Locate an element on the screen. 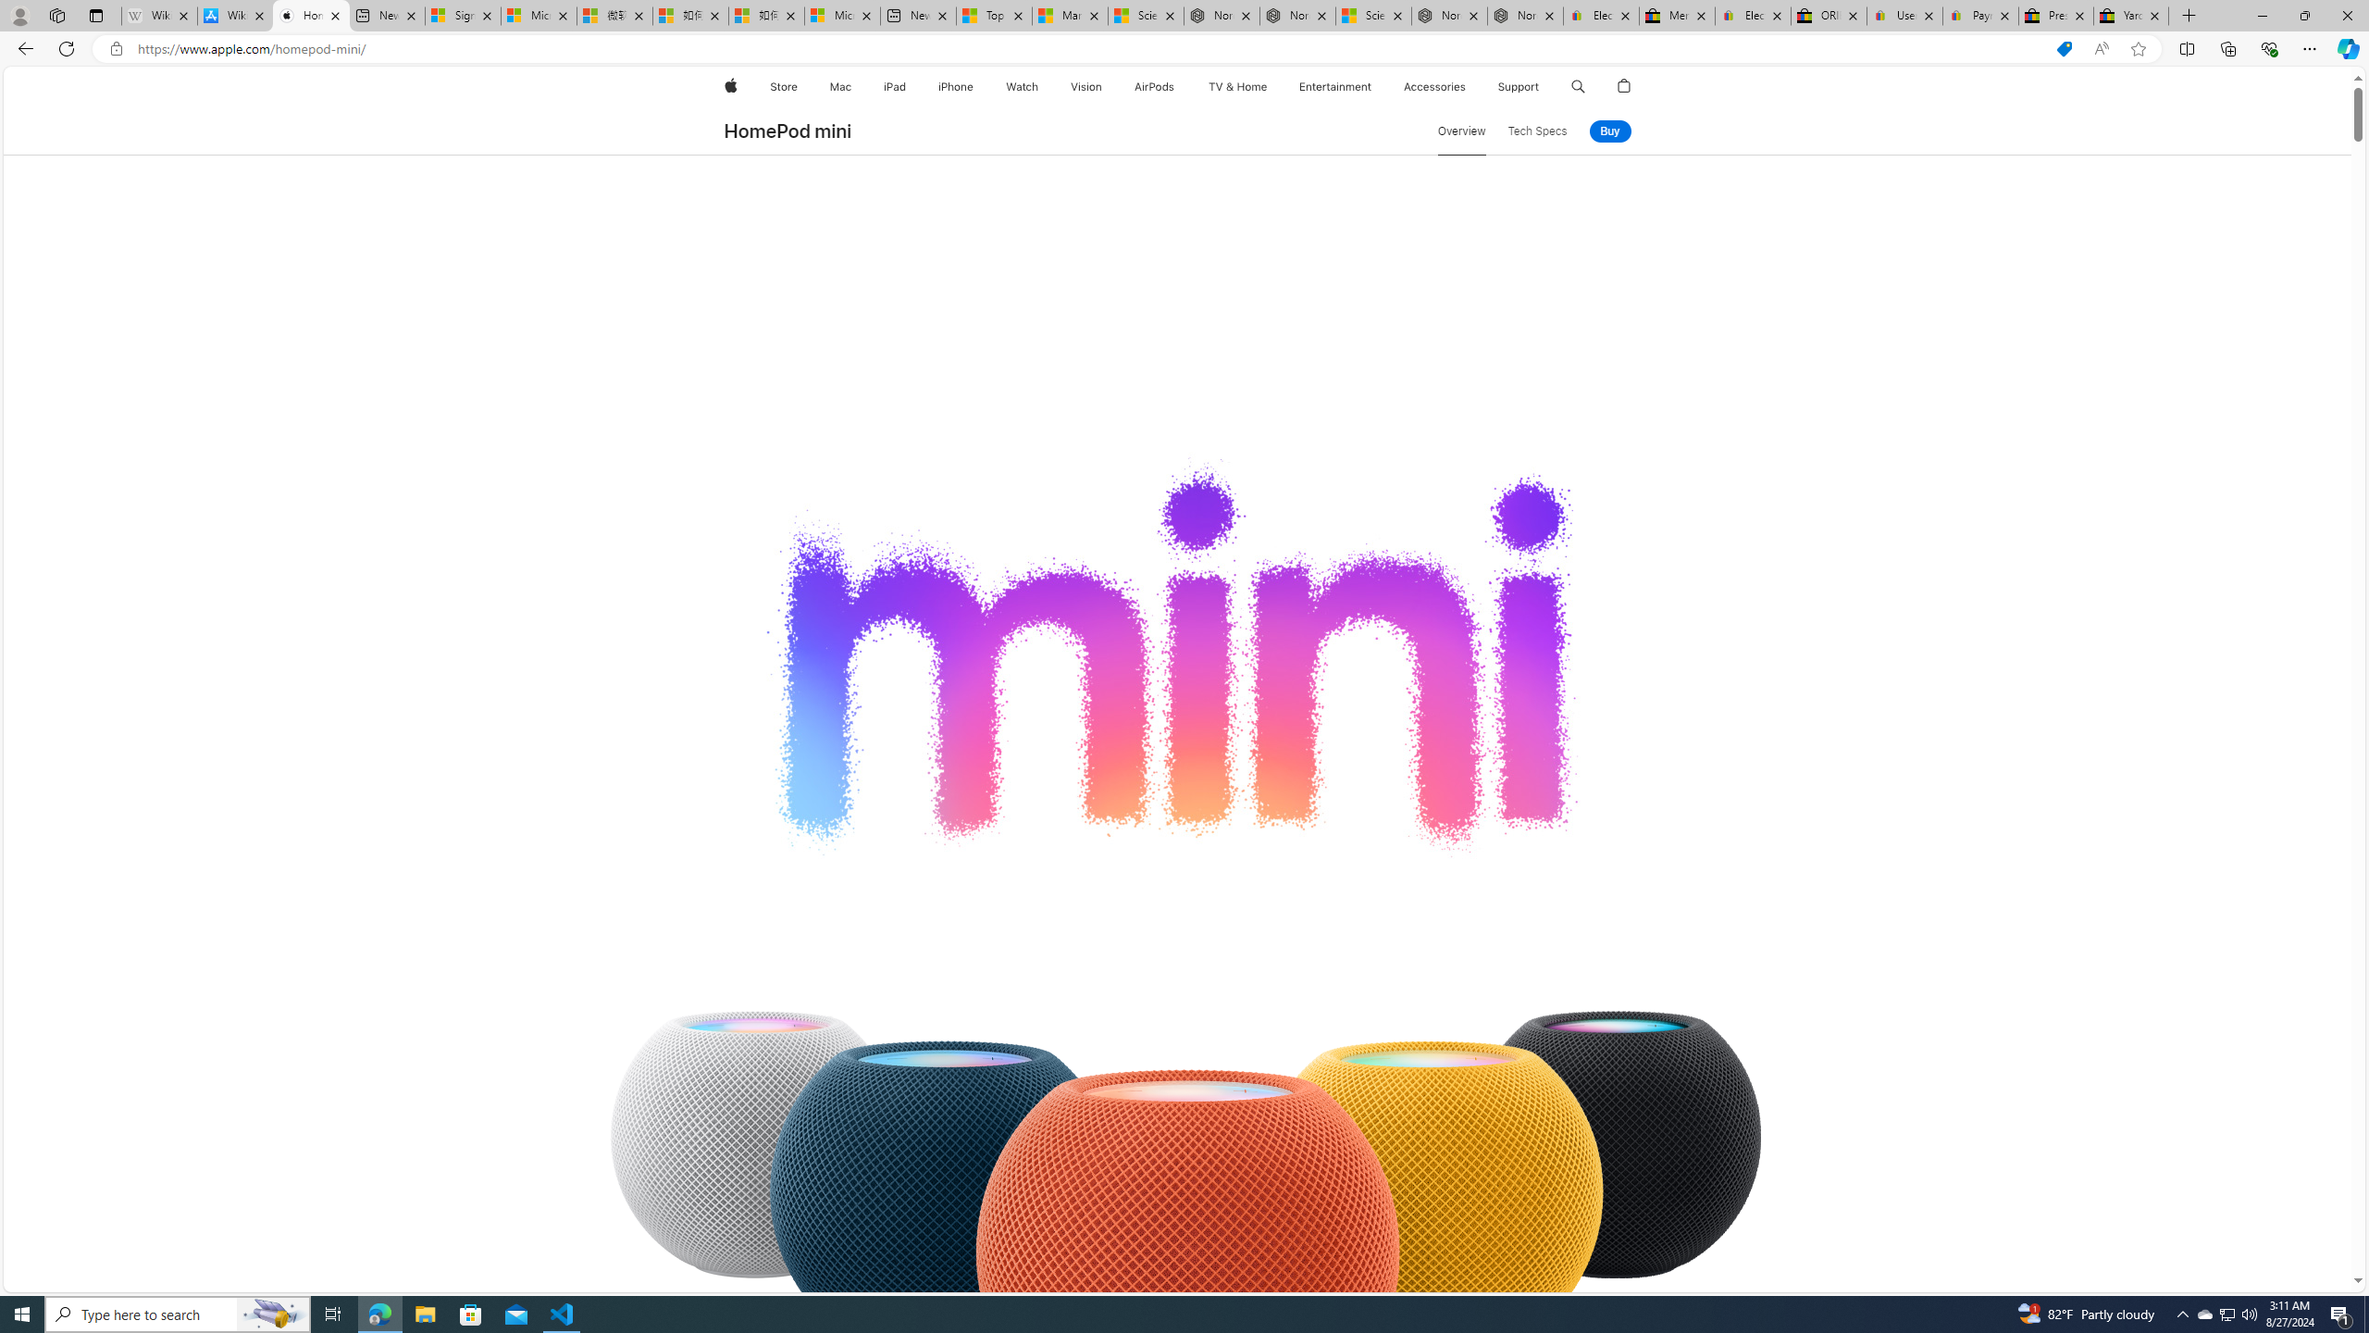  Microsoft Services Agreement is located at coordinates (539, 16).